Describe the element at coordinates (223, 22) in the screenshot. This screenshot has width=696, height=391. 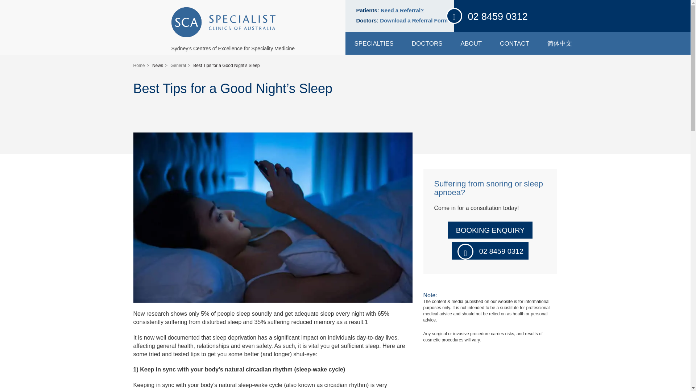
I see `Specialist Clinics of Australia Homepage` at that location.